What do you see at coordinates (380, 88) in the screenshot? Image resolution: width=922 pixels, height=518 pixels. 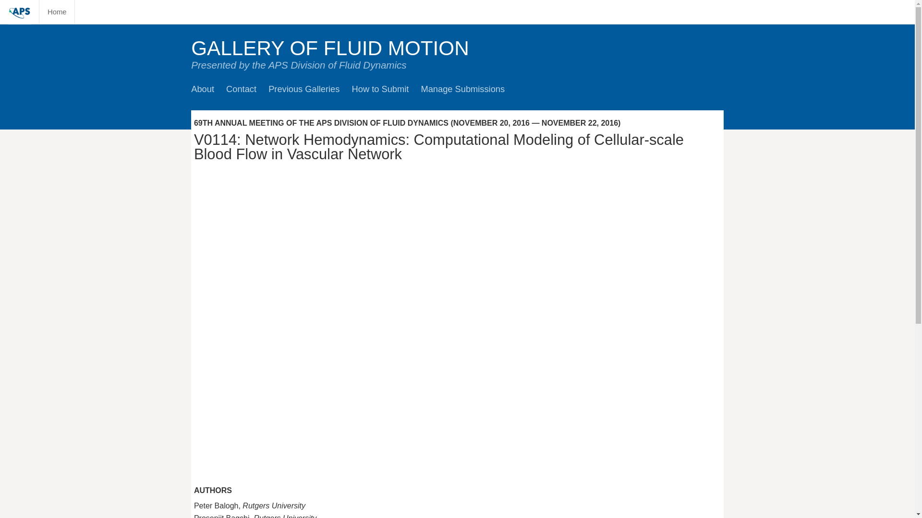 I see `How to Submit` at bounding box center [380, 88].